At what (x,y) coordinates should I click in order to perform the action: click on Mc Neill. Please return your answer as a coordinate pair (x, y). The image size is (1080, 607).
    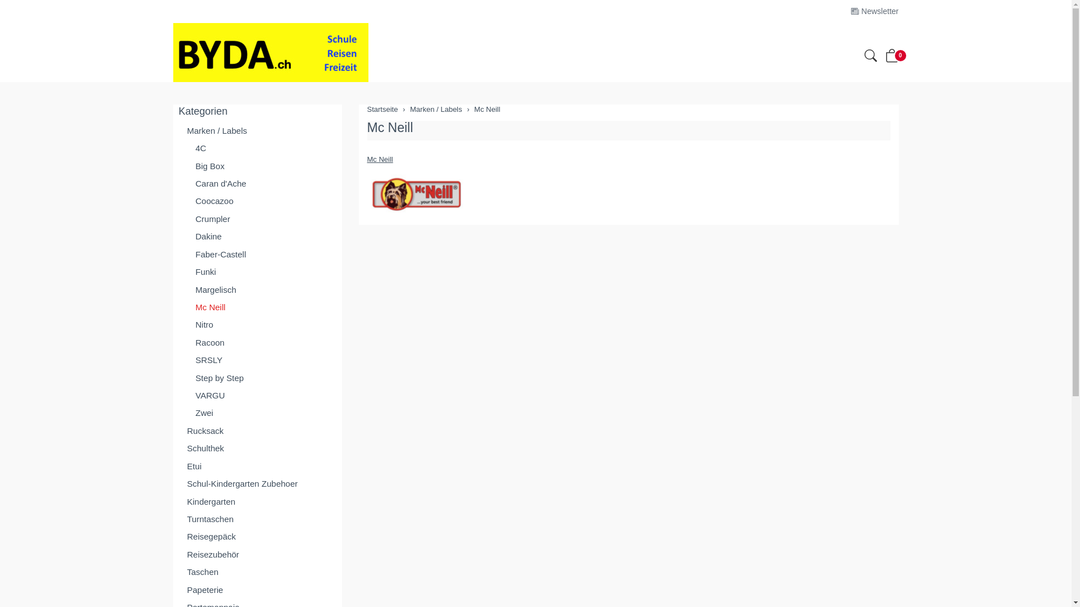
    Looking at the image, I should click on (487, 109).